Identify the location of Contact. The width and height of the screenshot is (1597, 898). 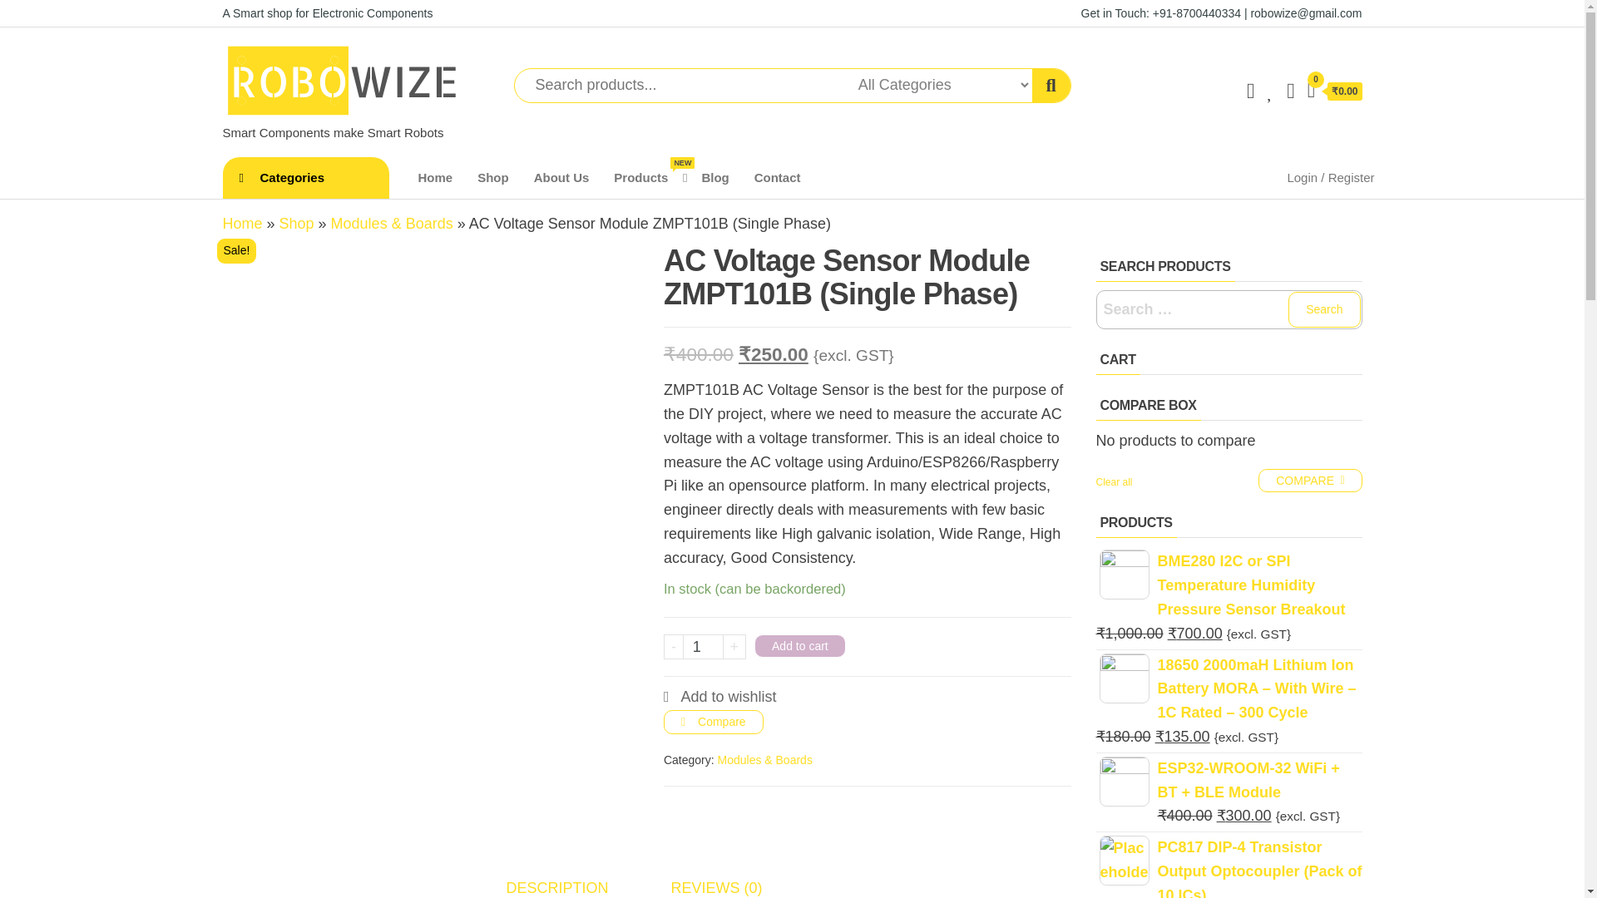
(777, 178).